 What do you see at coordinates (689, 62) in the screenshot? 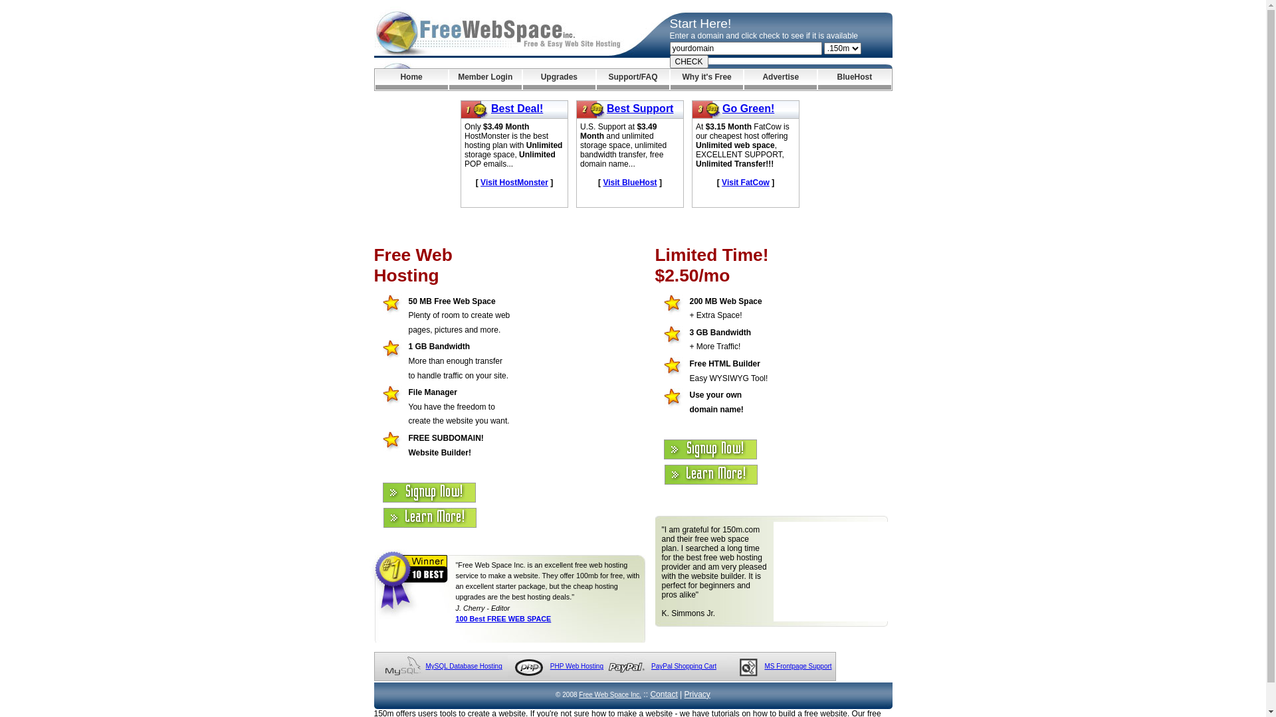
I see `CHECK` at bounding box center [689, 62].